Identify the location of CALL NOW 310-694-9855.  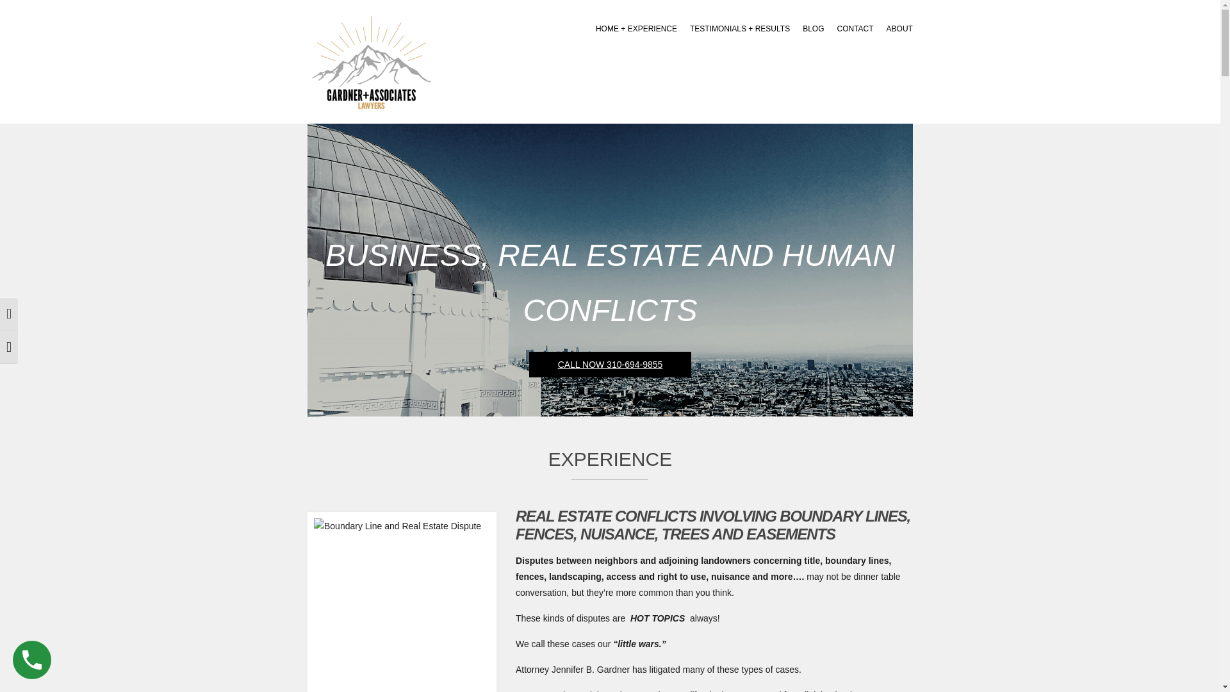
(610, 364).